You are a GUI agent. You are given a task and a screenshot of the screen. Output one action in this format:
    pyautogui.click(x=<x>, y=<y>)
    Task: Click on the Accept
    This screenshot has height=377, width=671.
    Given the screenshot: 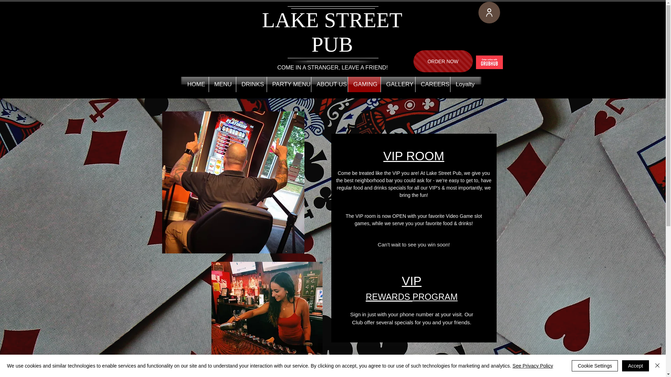 What is the action you would take?
    pyautogui.click(x=635, y=366)
    